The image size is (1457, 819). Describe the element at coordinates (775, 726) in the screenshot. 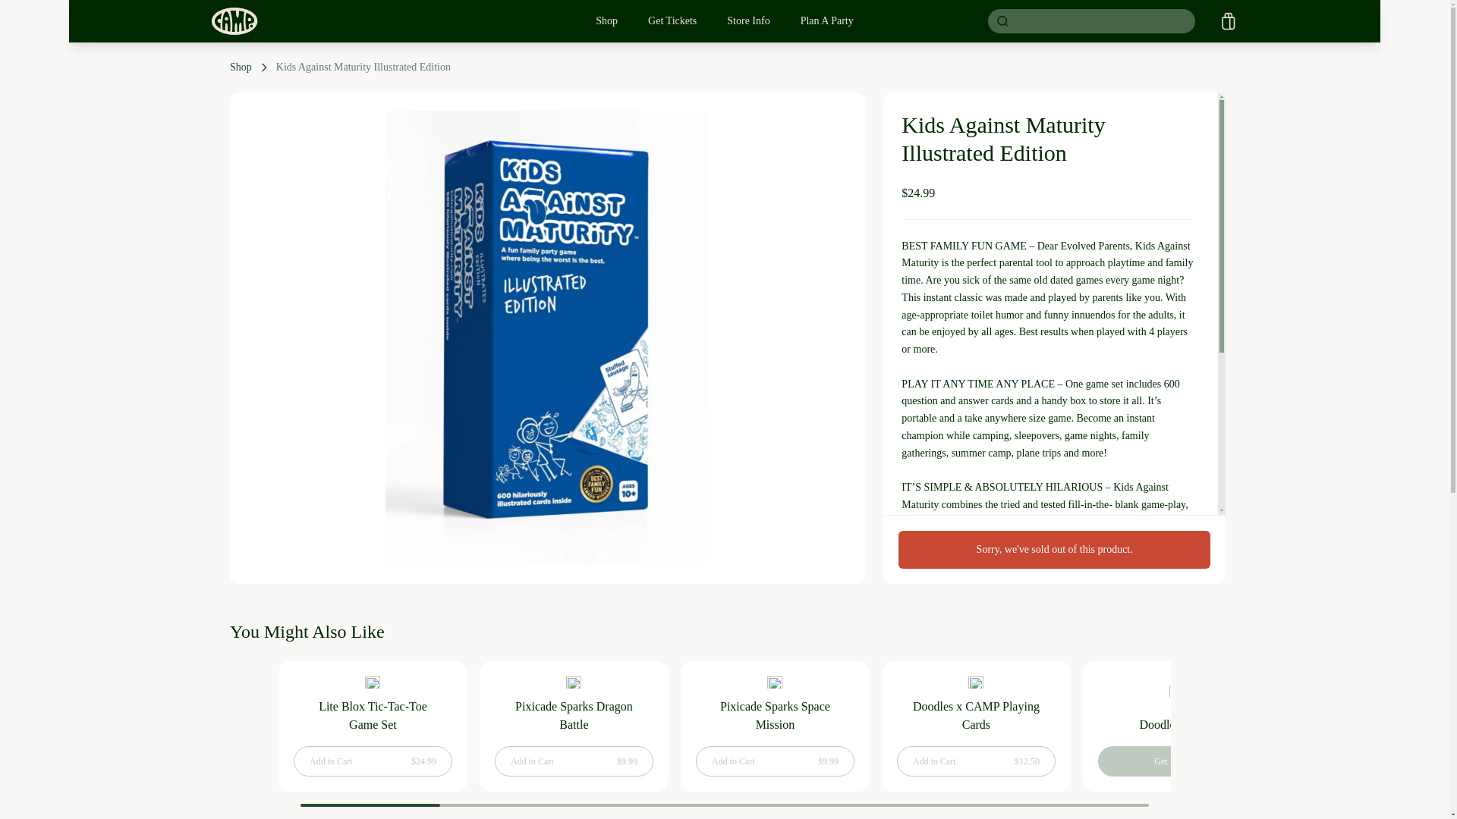

I see `Pixicade Sparks Space Mission` at that location.